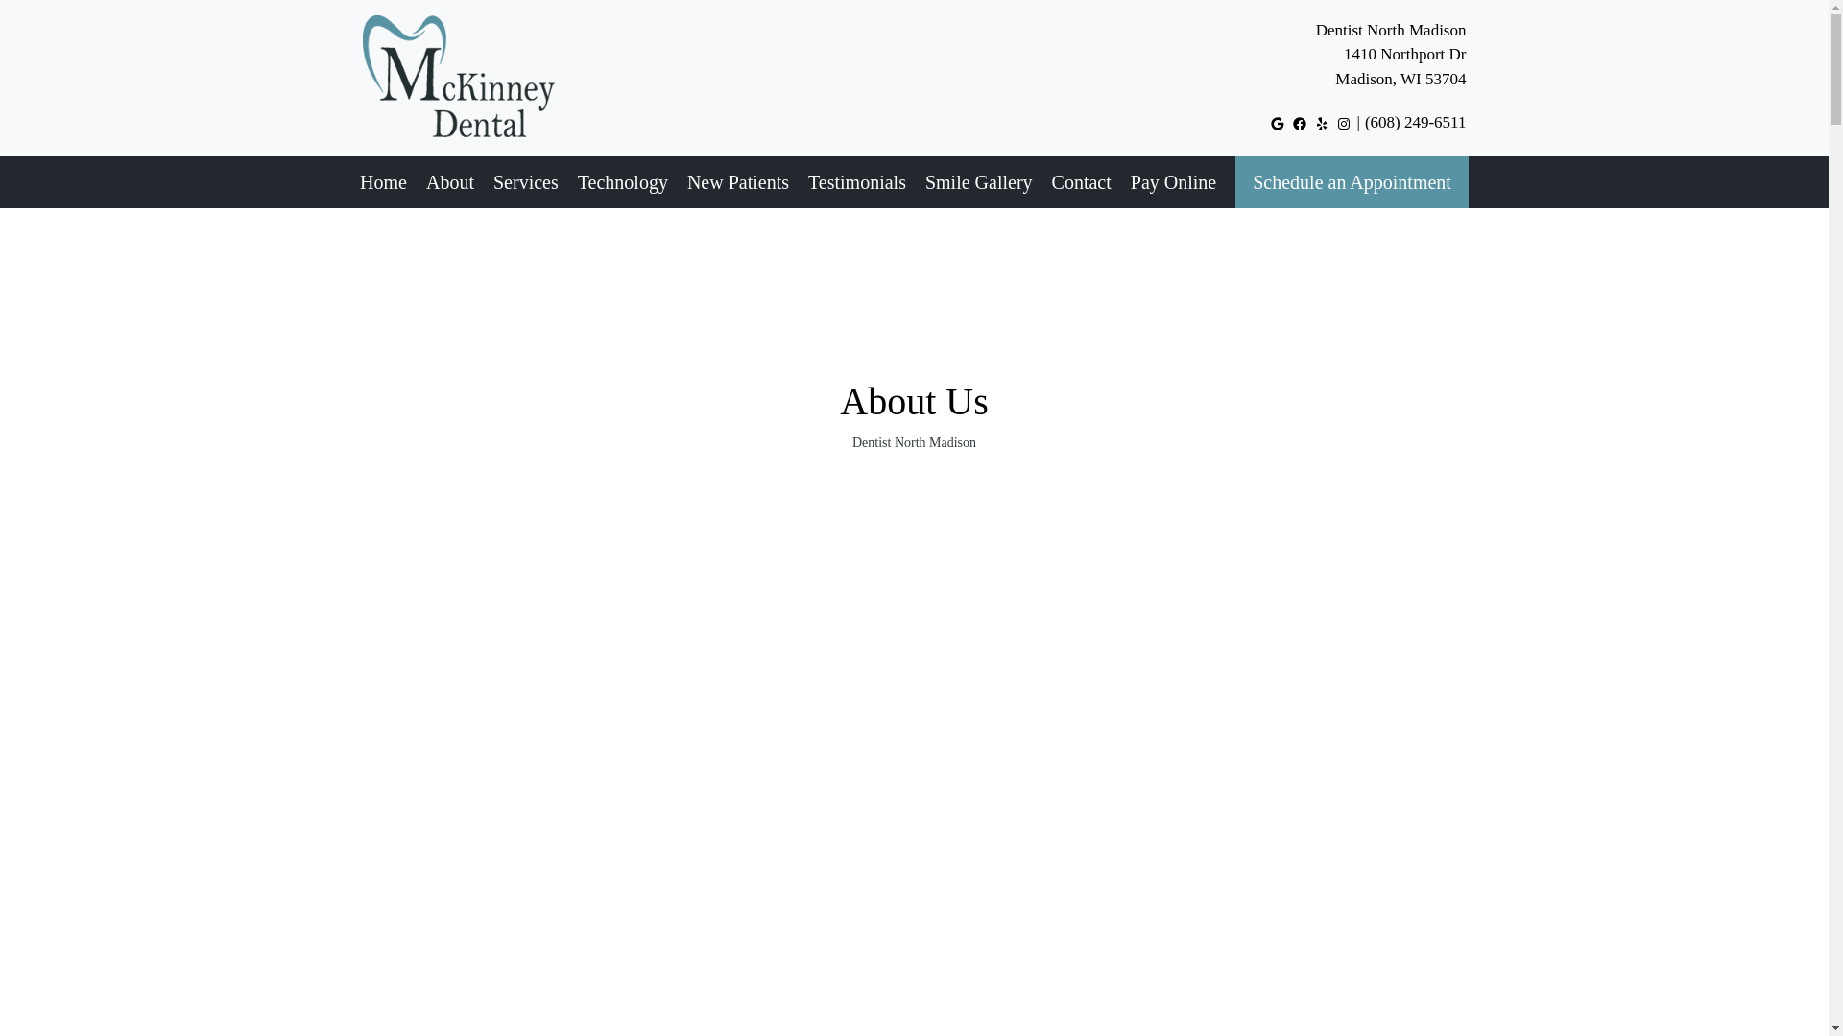 This screenshot has height=1036, width=1843. Describe the element at coordinates (449, 182) in the screenshot. I see `Yelp` at that location.